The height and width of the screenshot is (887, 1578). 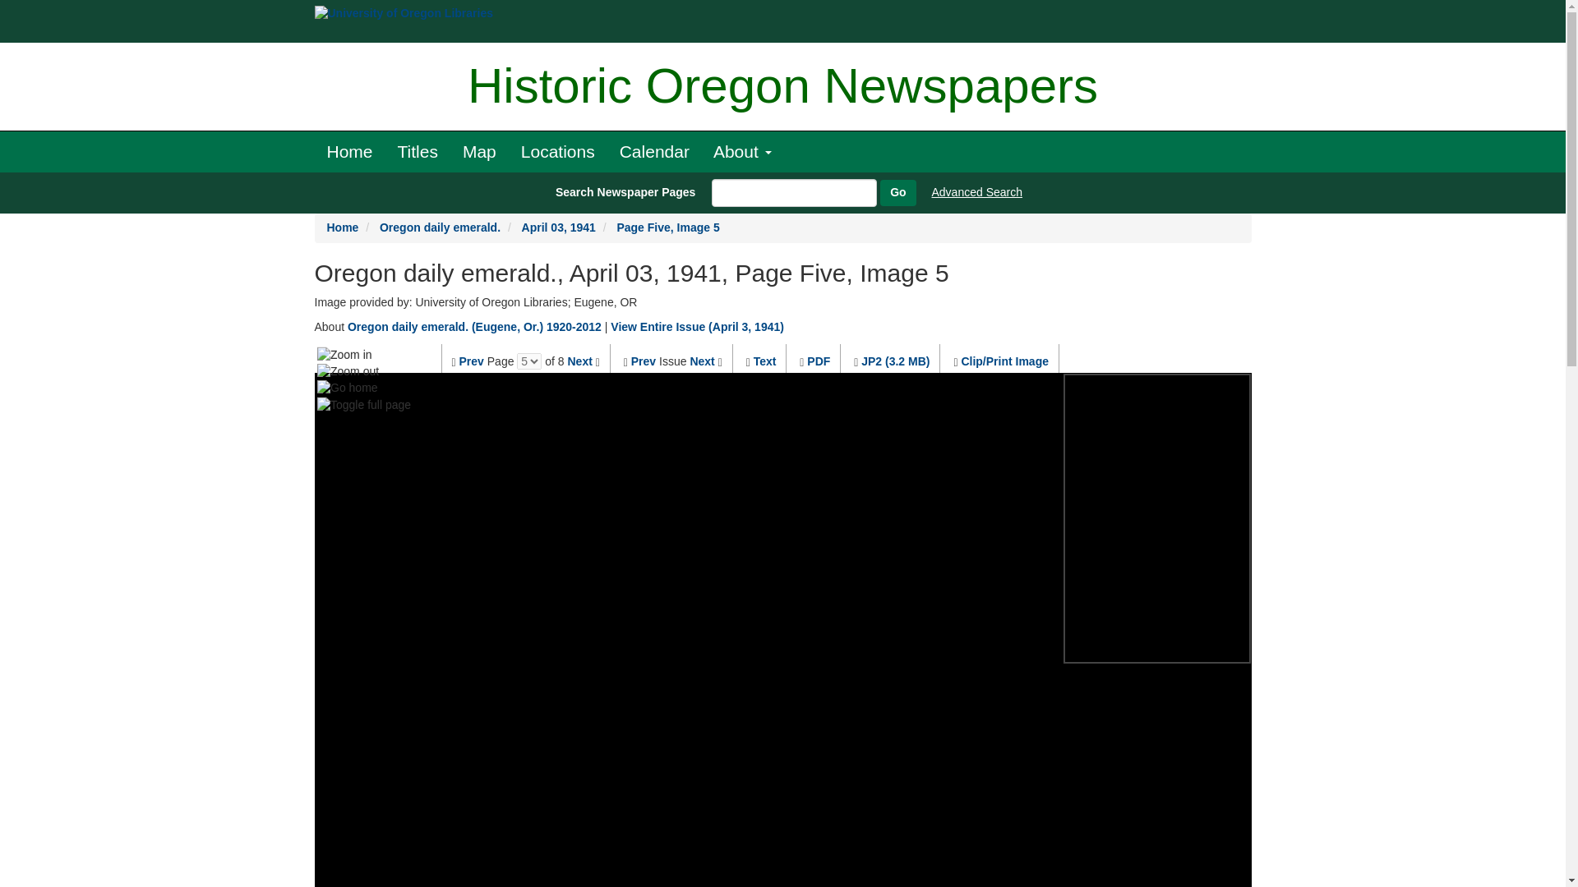 What do you see at coordinates (644, 361) in the screenshot?
I see `Prev` at bounding box center [644, 361].